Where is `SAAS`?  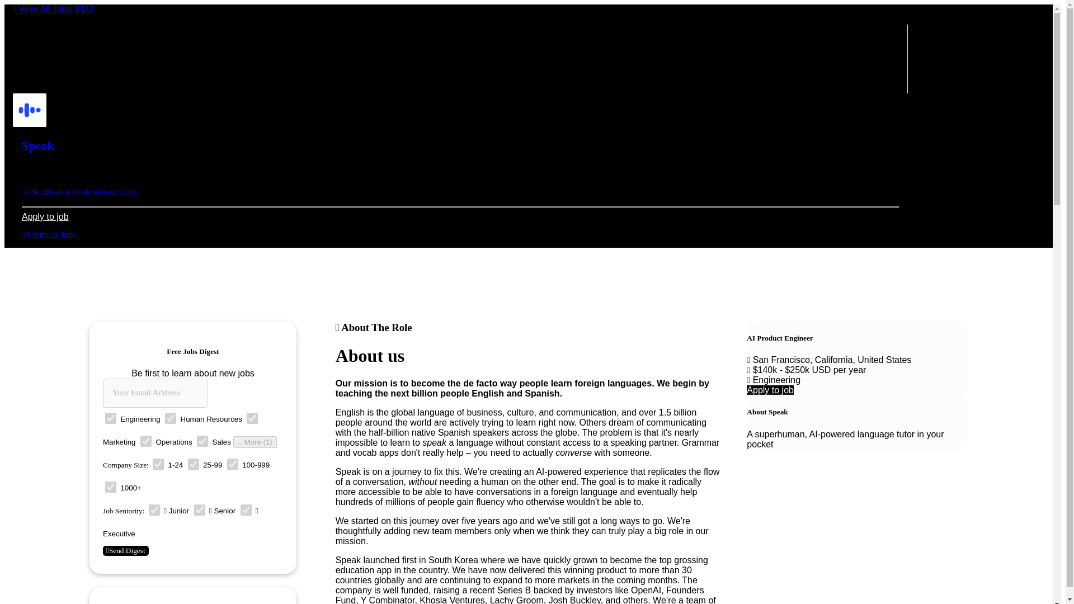
SAAS is located at coordinates (126, 191).